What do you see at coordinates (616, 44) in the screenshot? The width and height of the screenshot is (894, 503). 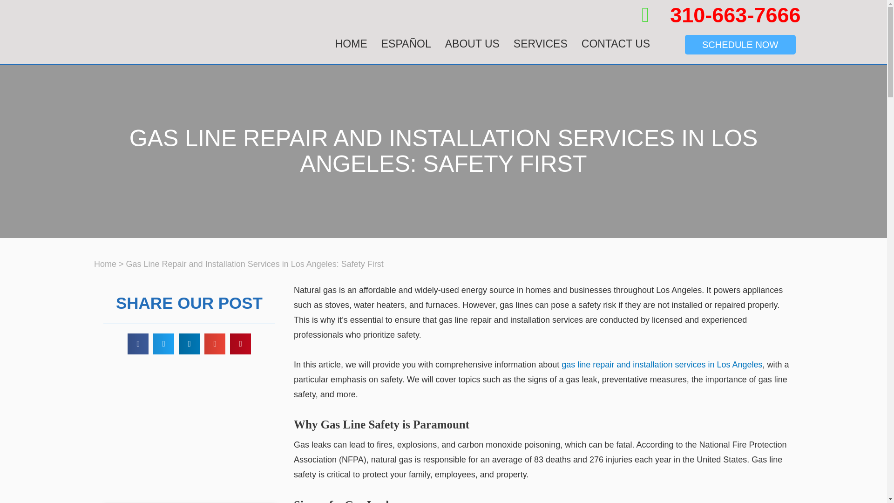 I see `CONTACT US` at bounding box center [616, 44].